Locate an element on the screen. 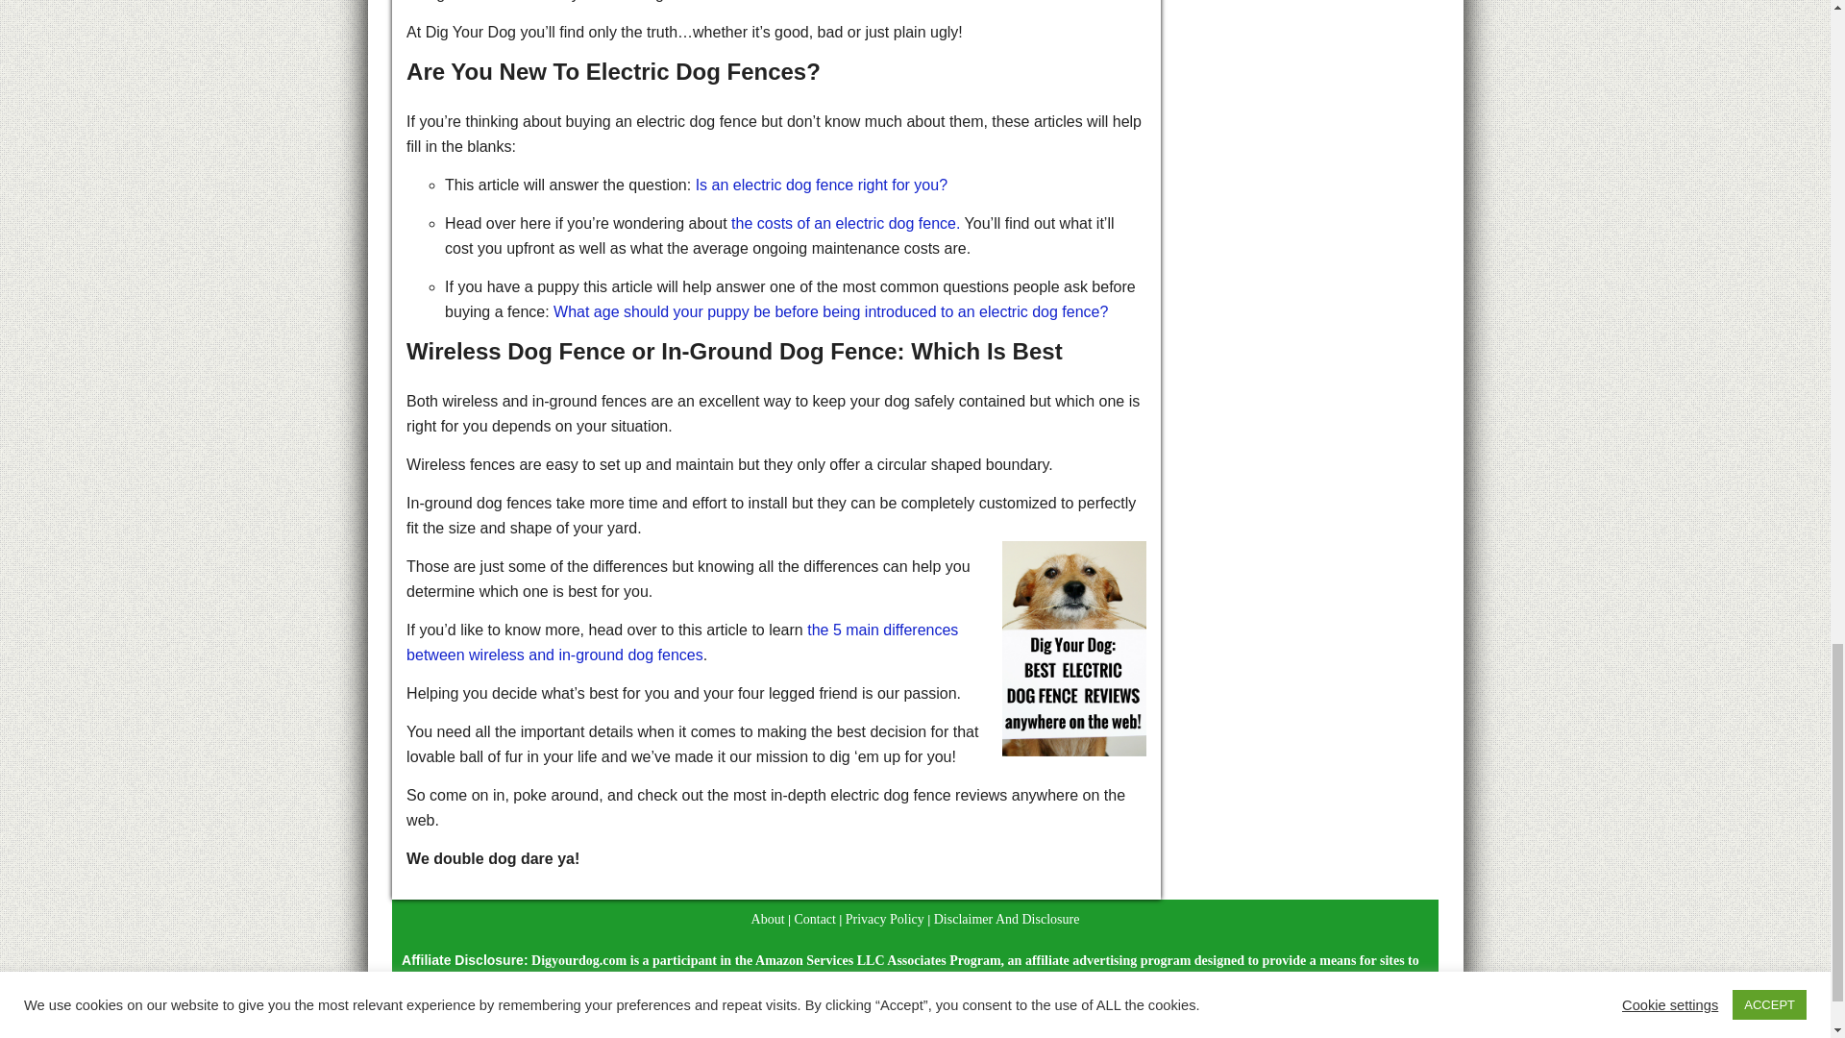 This screenshot has height=1038, width=1845. About is located at coordinates (768, 919).